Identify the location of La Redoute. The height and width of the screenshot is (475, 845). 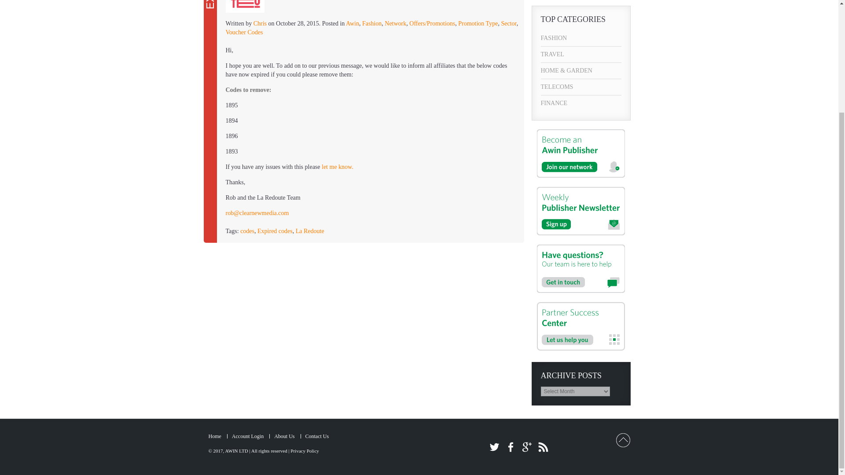
(310, 231).